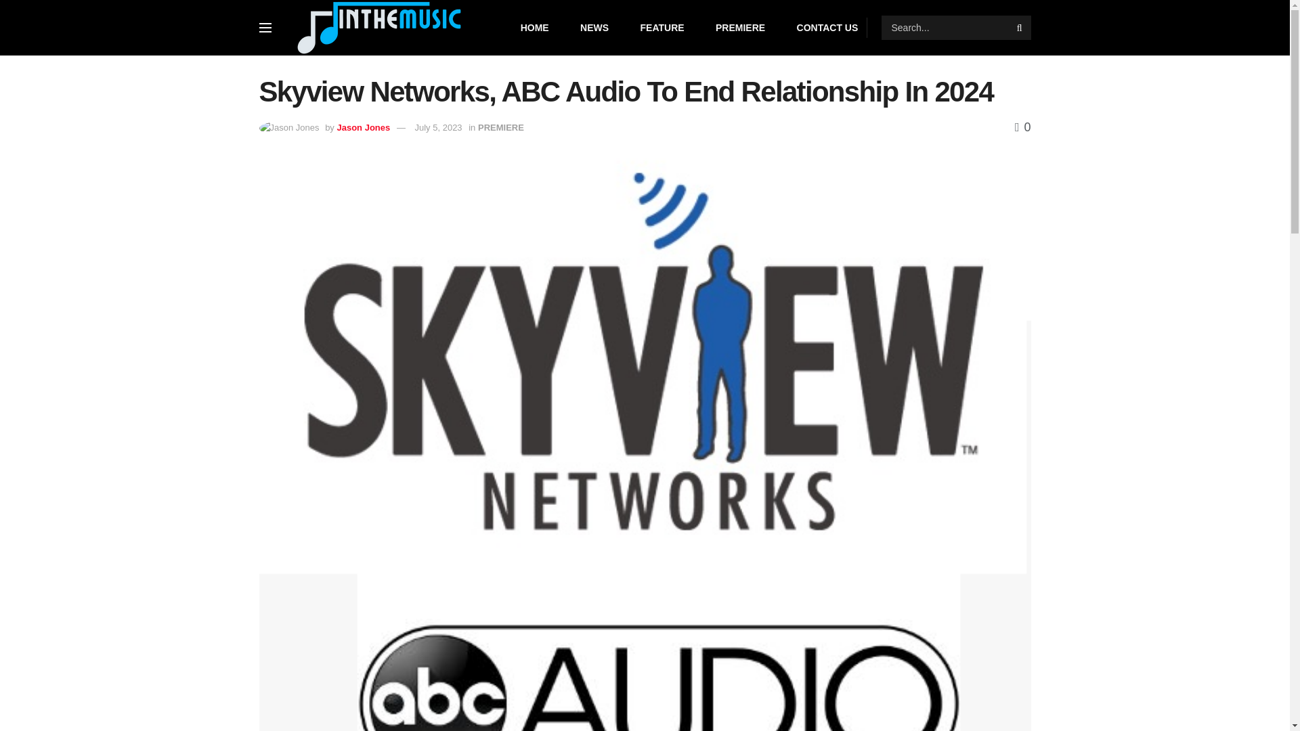 The height and width of the screenshot is (731, 1300). I want to click on Jason Jones, so click(363, 127).